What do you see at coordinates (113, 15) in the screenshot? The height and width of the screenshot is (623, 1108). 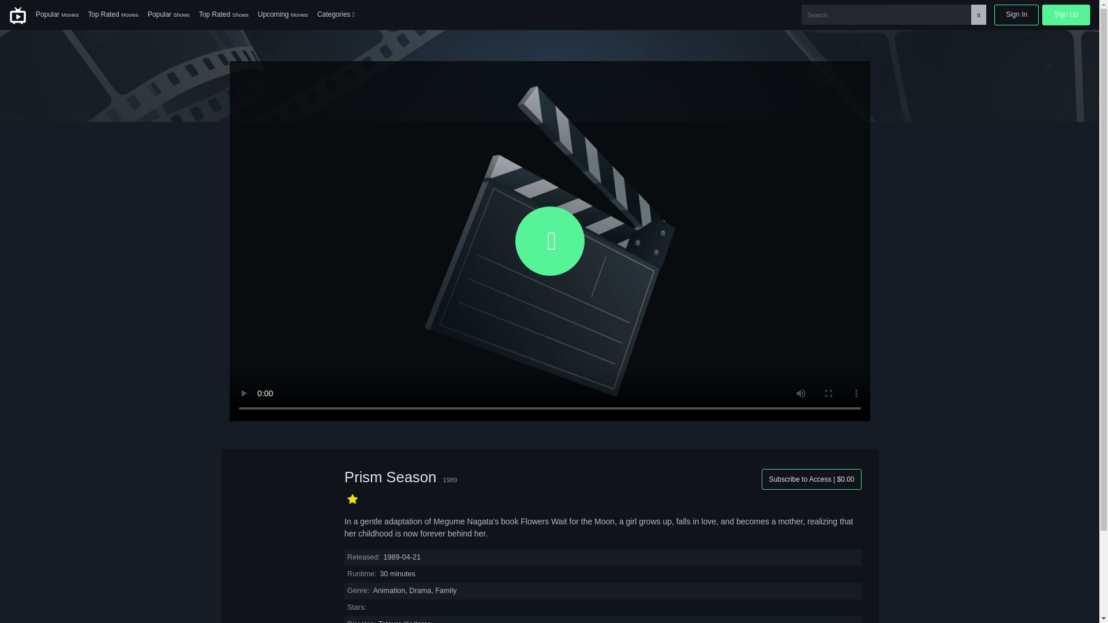 I see `Top Rated Movies` at bounding box center [113, 15].